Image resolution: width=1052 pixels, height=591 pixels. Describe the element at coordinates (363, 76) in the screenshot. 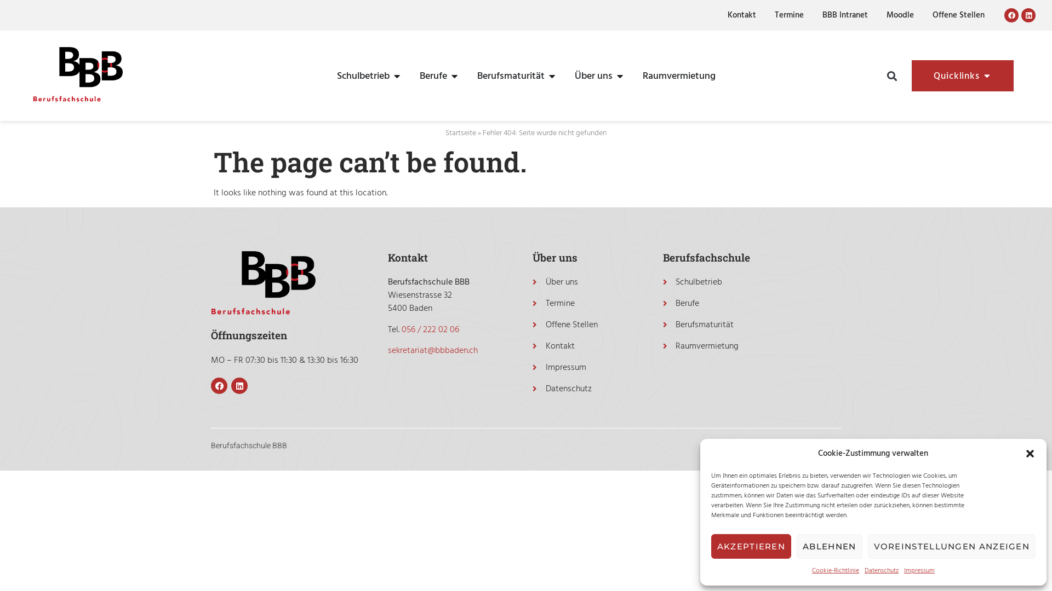

I see `Schulbetrieb` at that location.